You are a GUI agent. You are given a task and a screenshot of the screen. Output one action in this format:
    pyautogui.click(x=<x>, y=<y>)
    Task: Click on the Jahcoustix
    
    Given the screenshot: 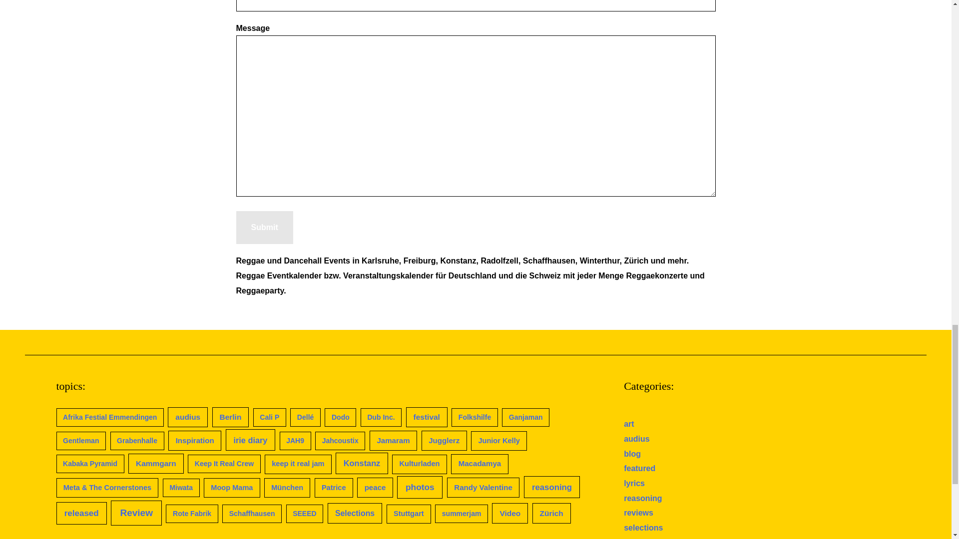 What is the action you would take?
    pyautogui.click(x=340, y=441)
    